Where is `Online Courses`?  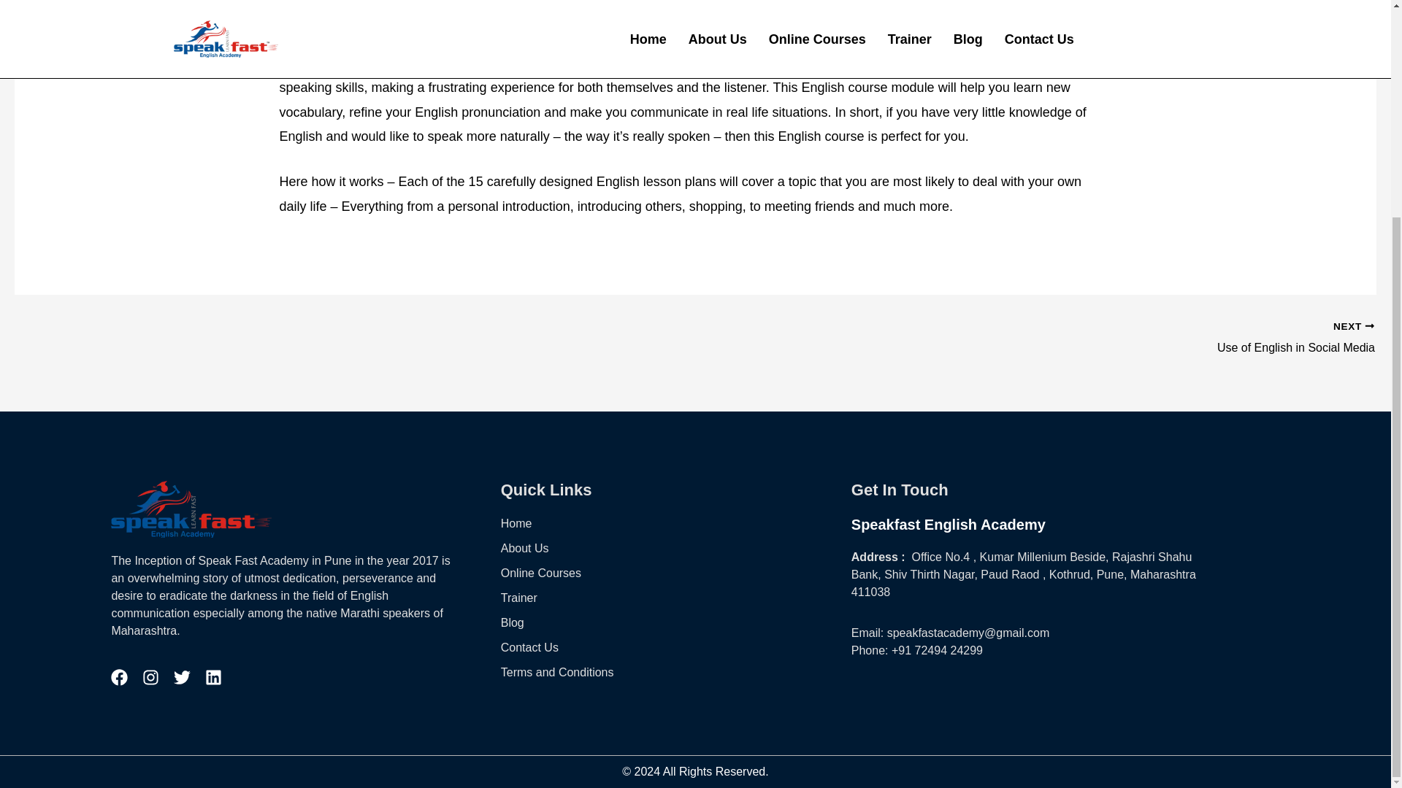 Online Courses is located at coordinates (675, 573).